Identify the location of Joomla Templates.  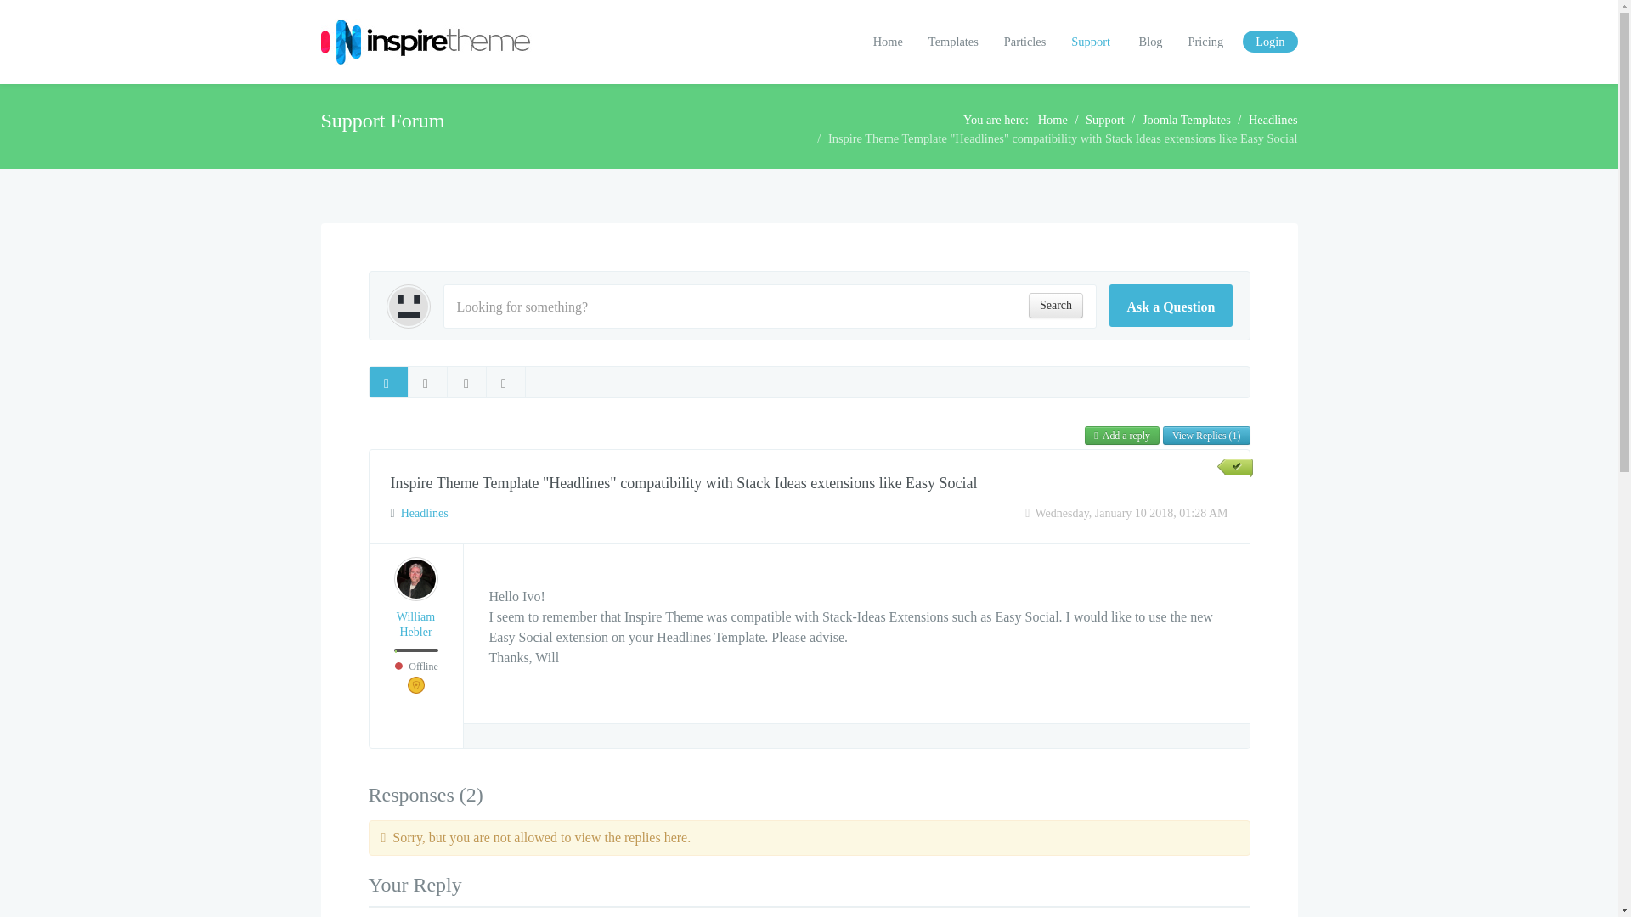
(1187, 119).